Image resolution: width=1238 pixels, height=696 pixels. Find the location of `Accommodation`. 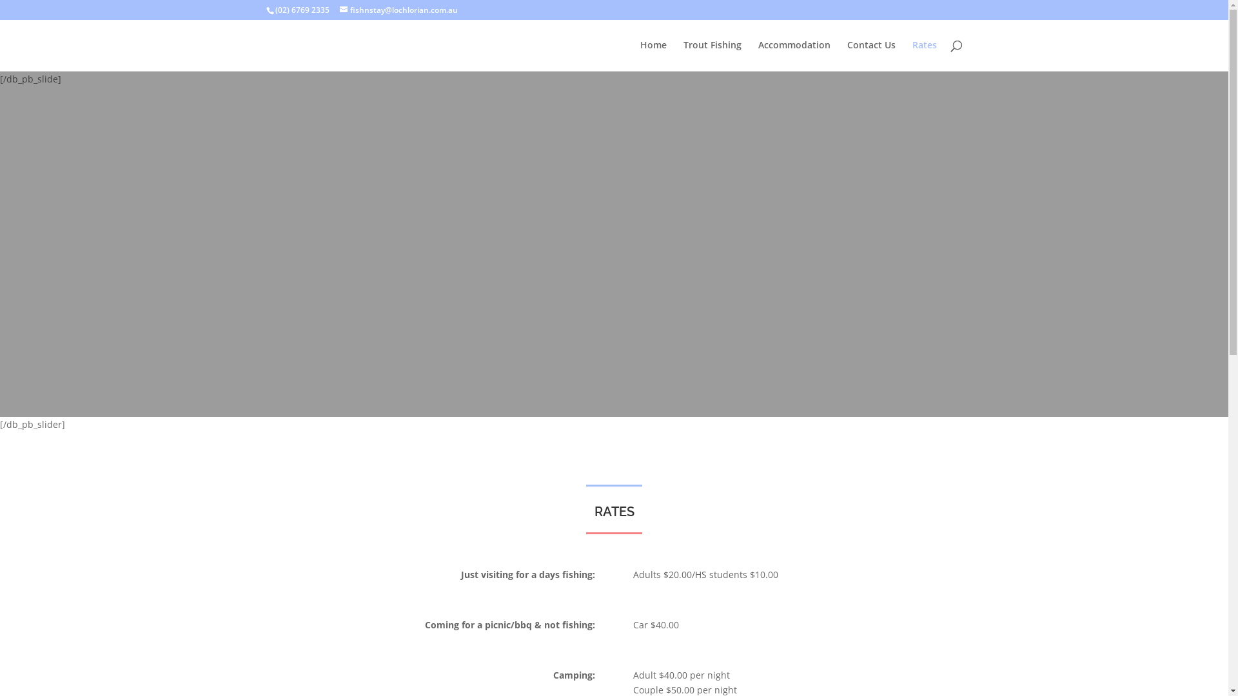

Accommodation is located at coordinates (794, 55).